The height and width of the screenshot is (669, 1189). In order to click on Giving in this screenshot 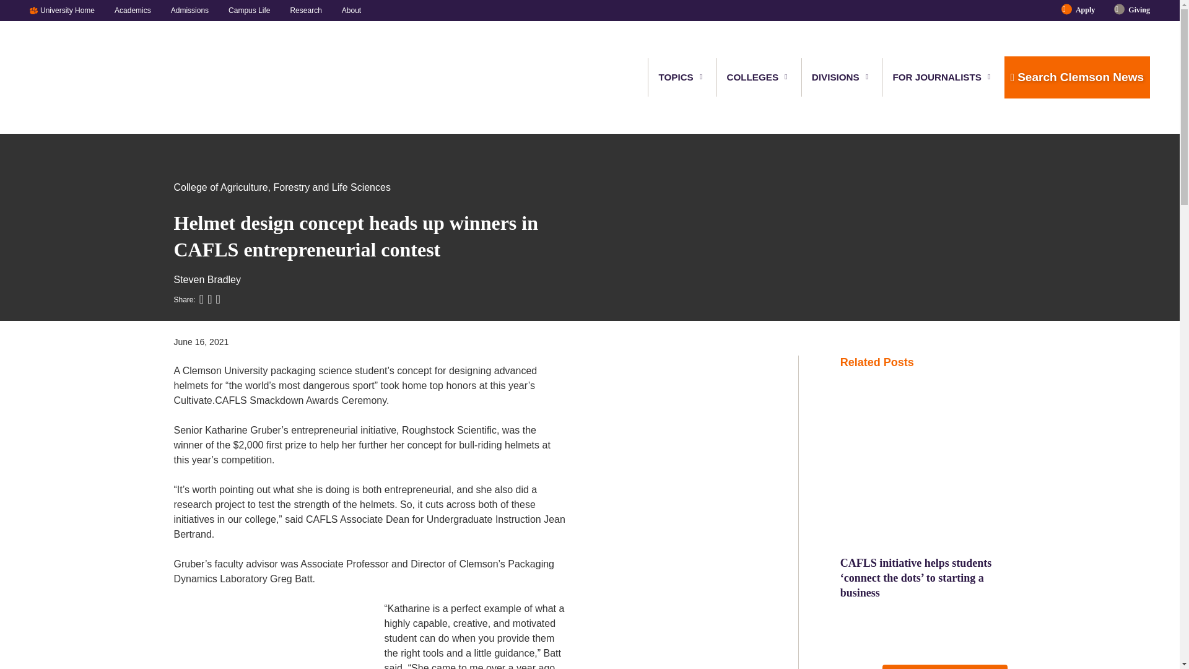, I will do `click(1134, 10)`.